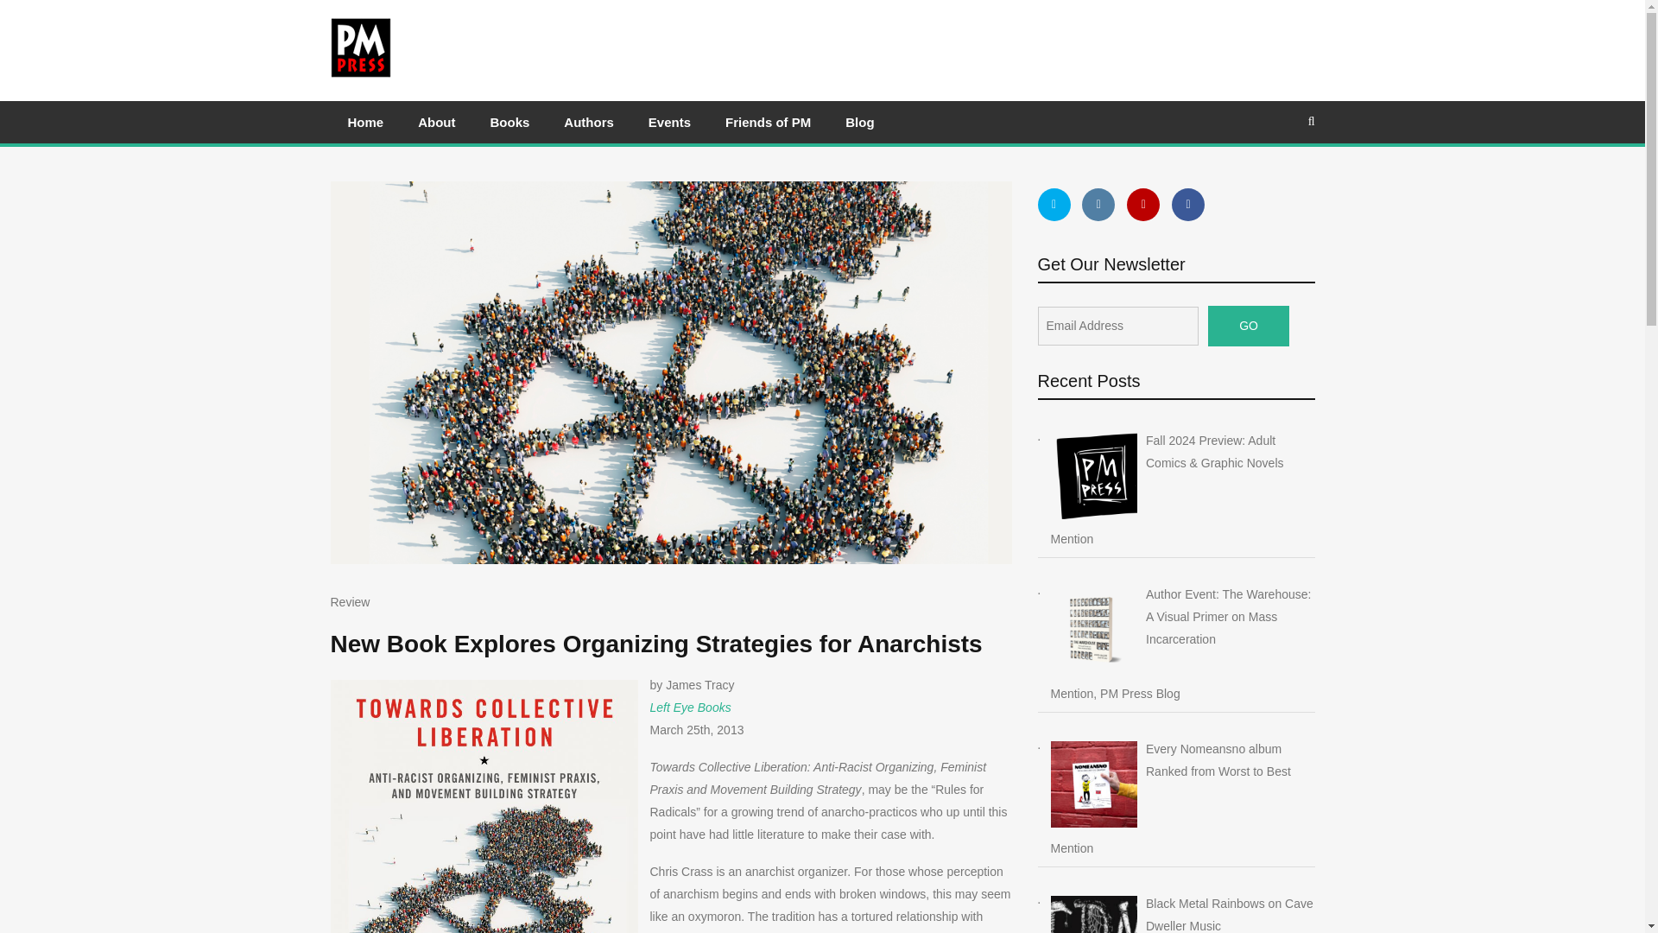 The width and height of the screenshot is (1658, 933). Describe the element at coordinates (669, 122) in the screenshot. I see `Events` at that location.